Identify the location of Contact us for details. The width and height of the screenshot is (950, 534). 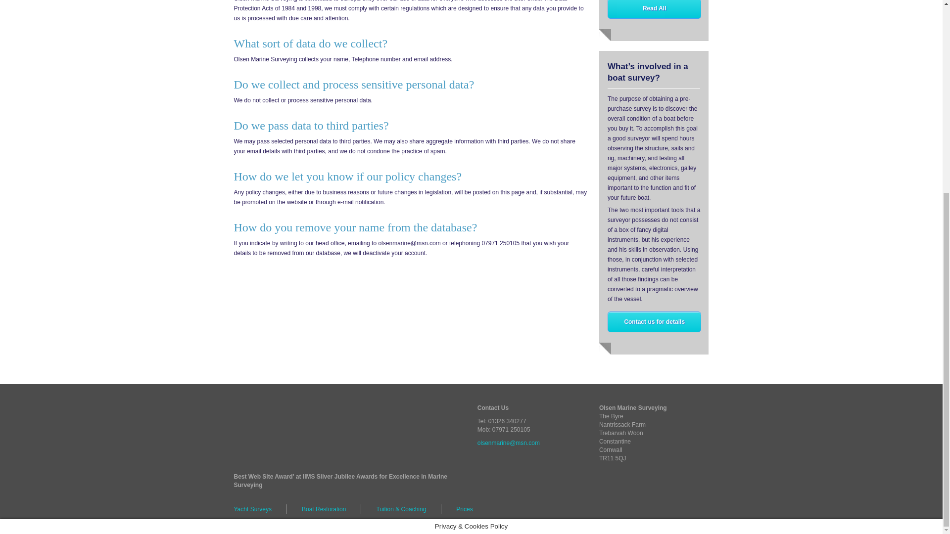
(655, 321).